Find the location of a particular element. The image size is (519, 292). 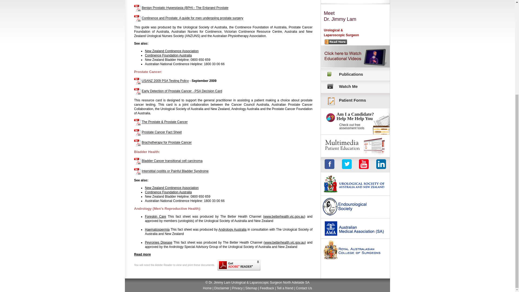

Haematospermia is located at coordinates (157, 230).